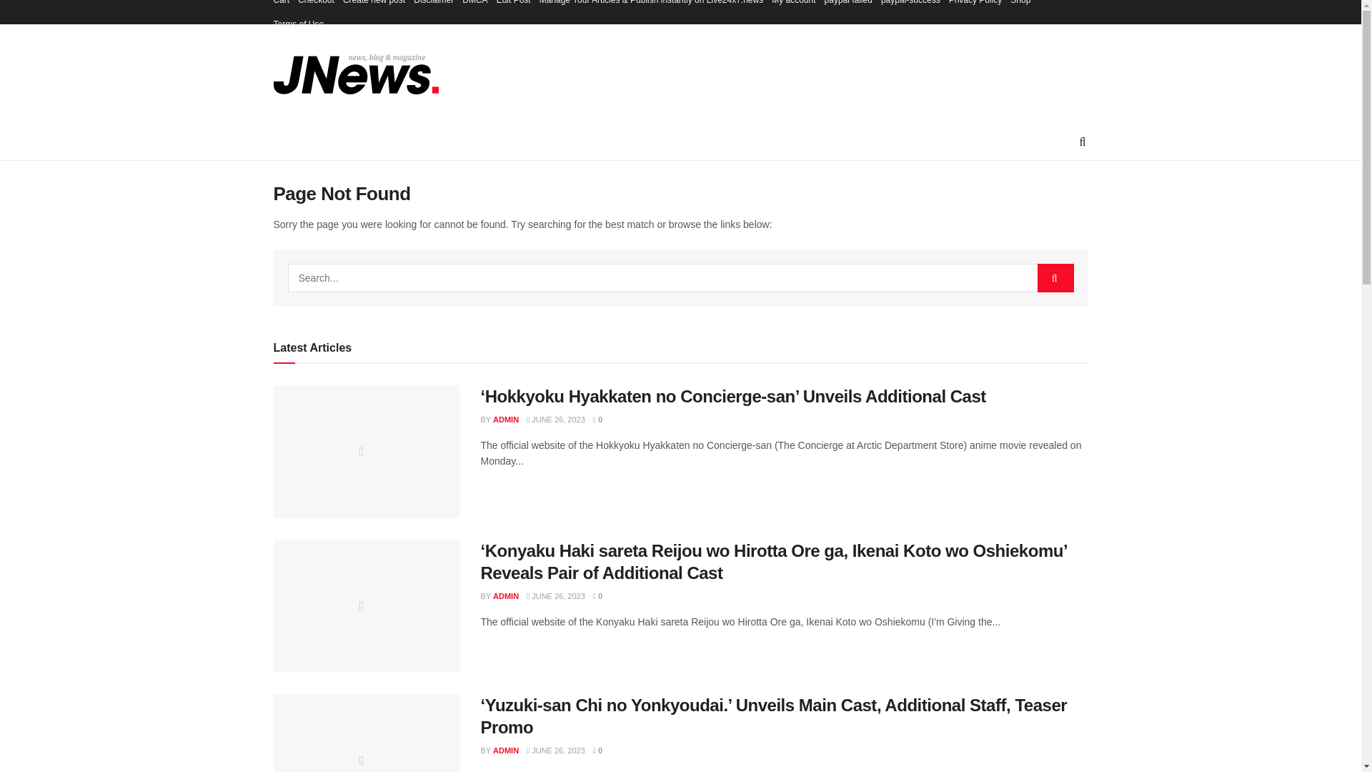  Describe the element at coordinates (1020, 6) in the screenshot. I see `Shop` at that location.